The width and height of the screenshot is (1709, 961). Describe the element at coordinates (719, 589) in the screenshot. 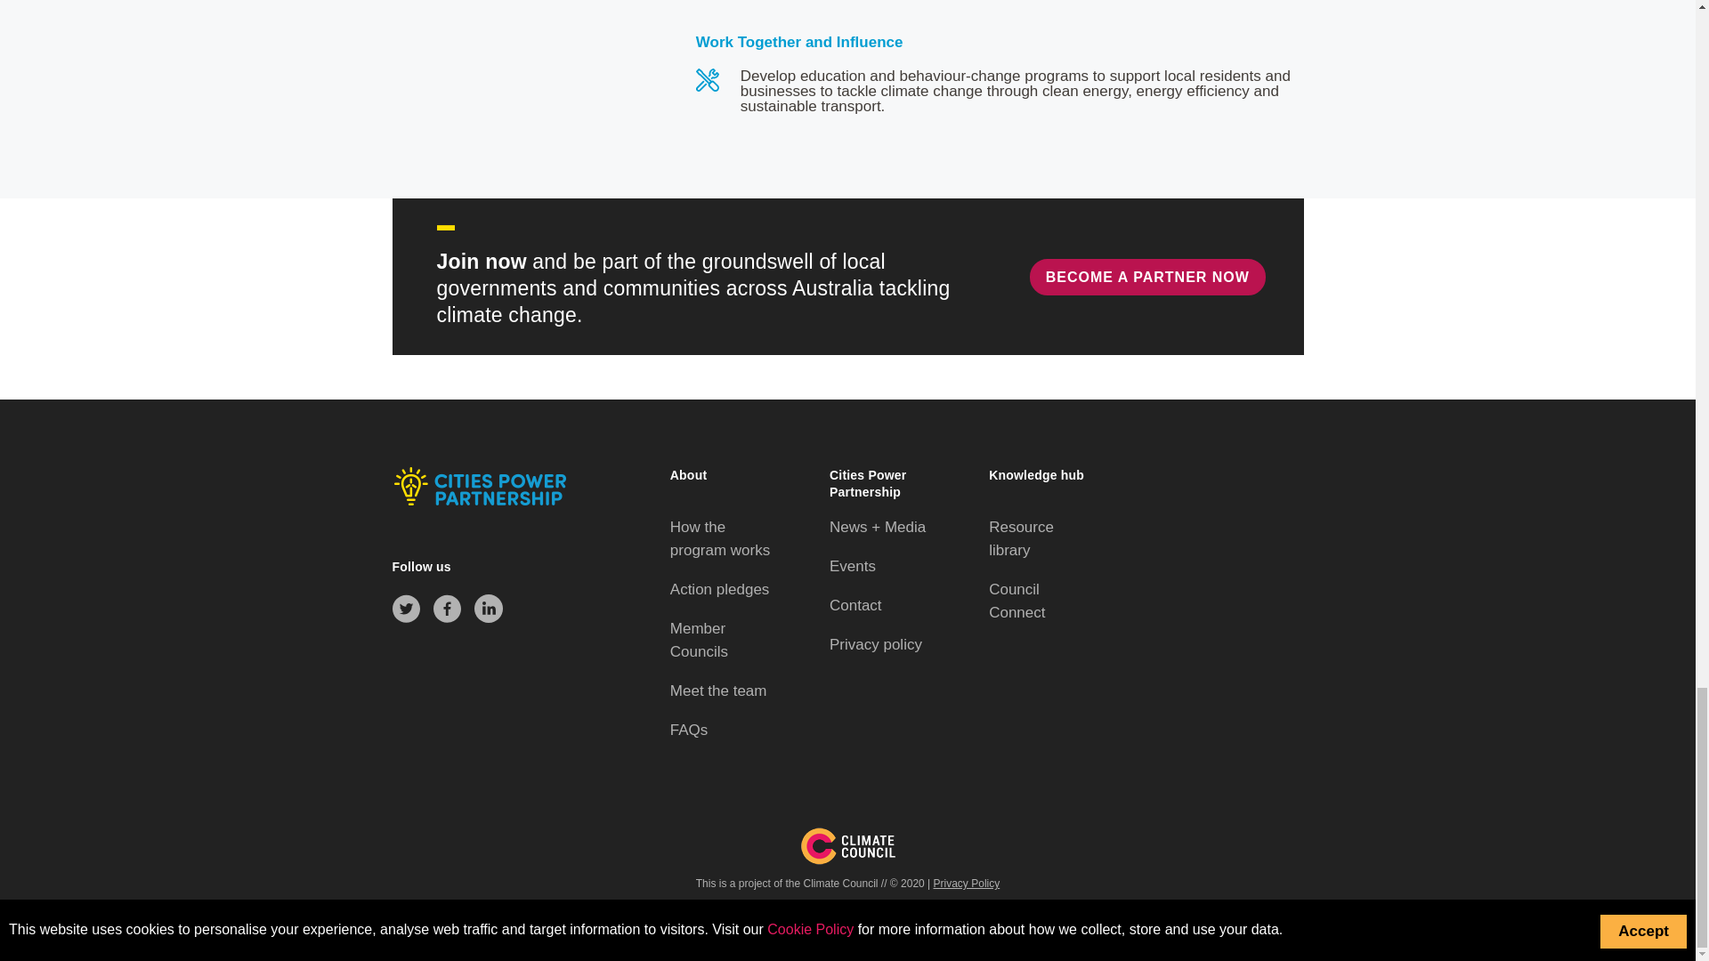

I see `Action pledges` at that location.